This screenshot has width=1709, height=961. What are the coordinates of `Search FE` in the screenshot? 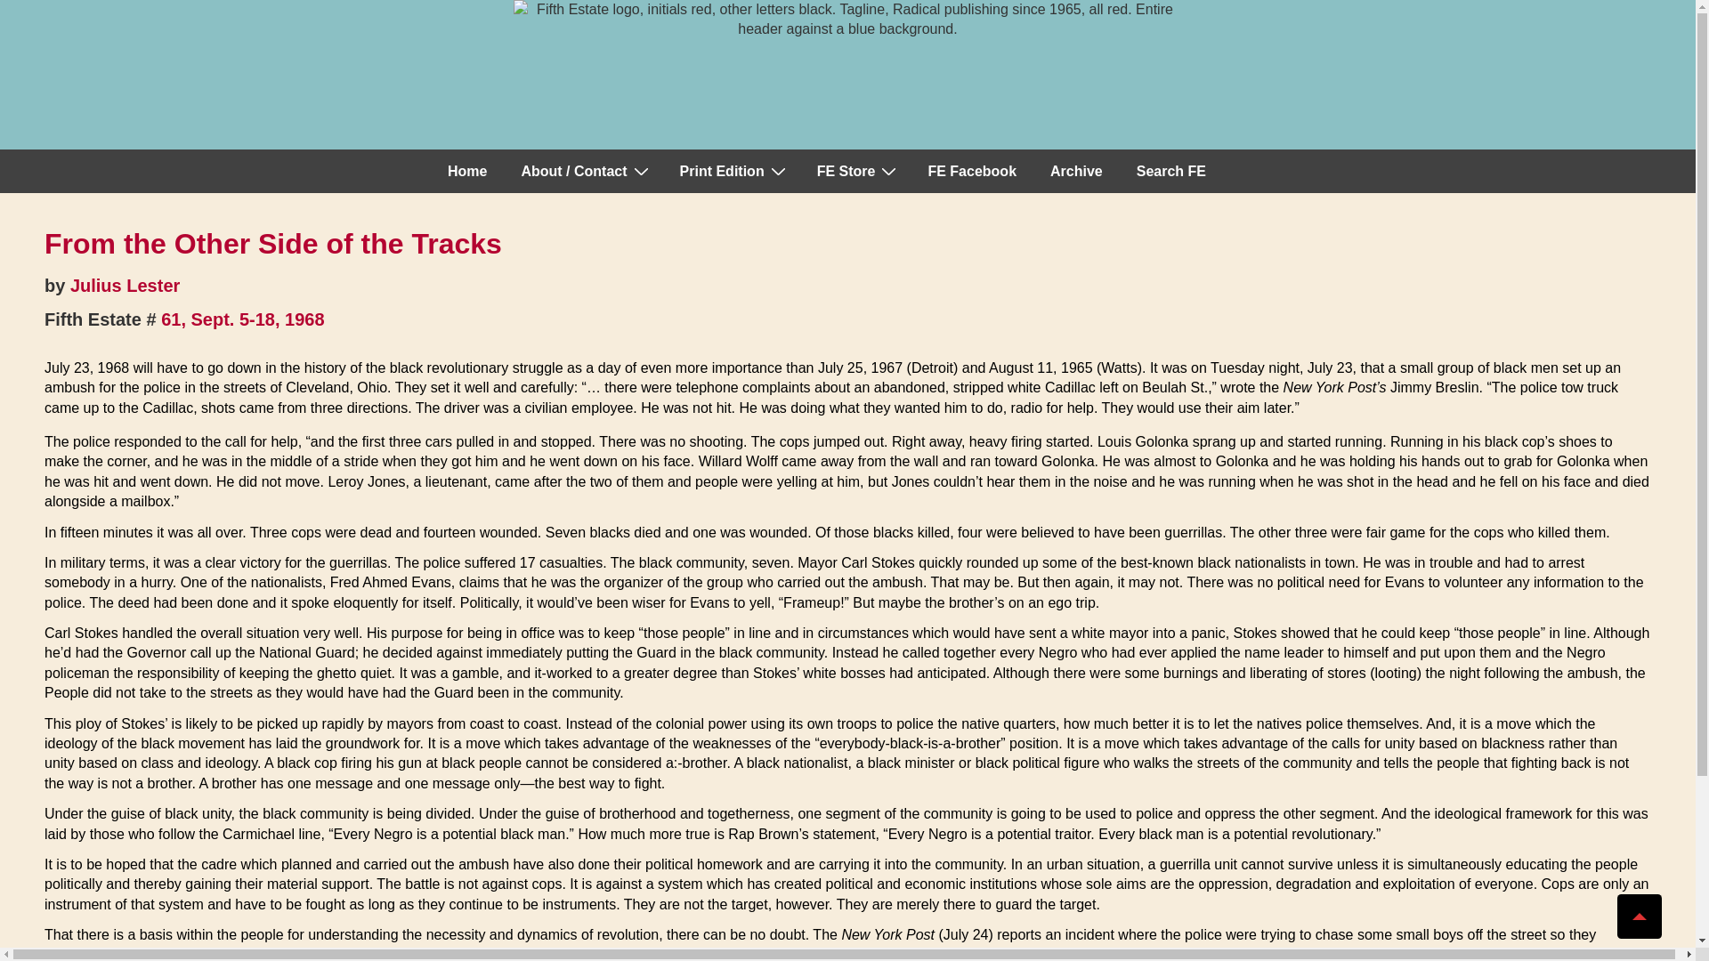 It's located at (1171, 171).